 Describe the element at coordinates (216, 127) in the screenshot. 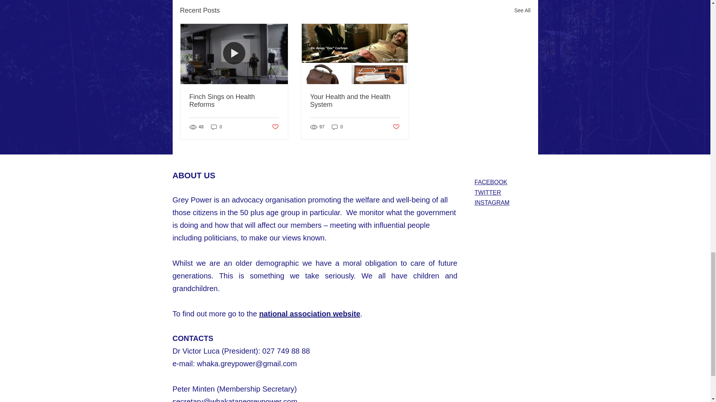

I see `0` at that location.